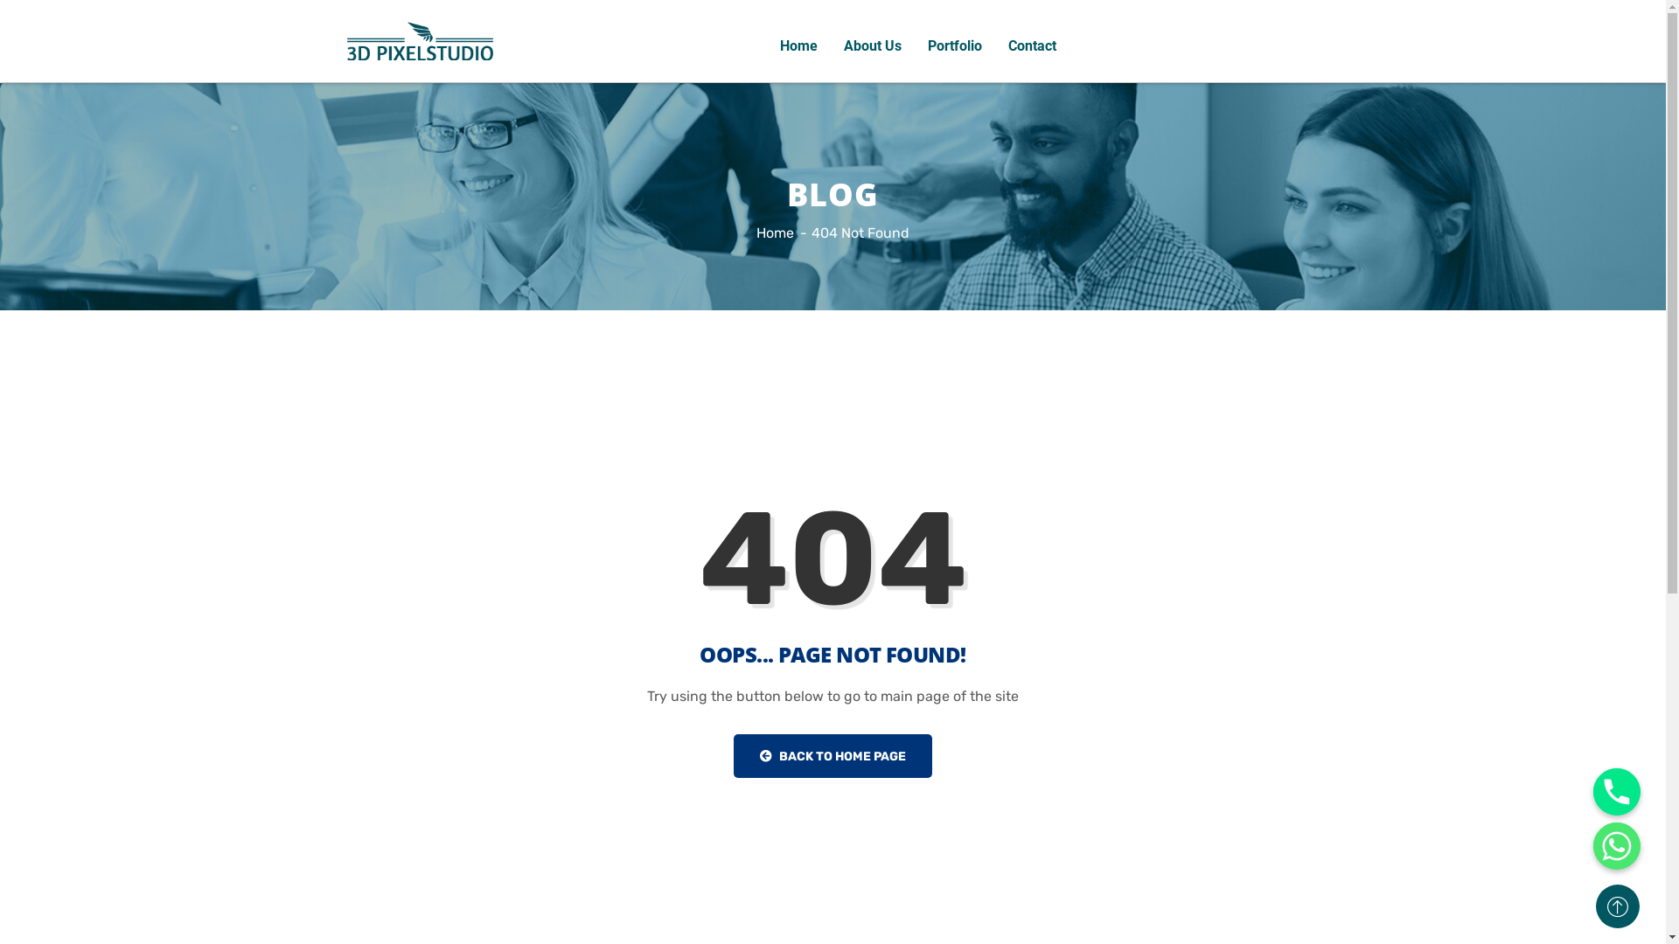  I want to click on Home, so click(799, 46).